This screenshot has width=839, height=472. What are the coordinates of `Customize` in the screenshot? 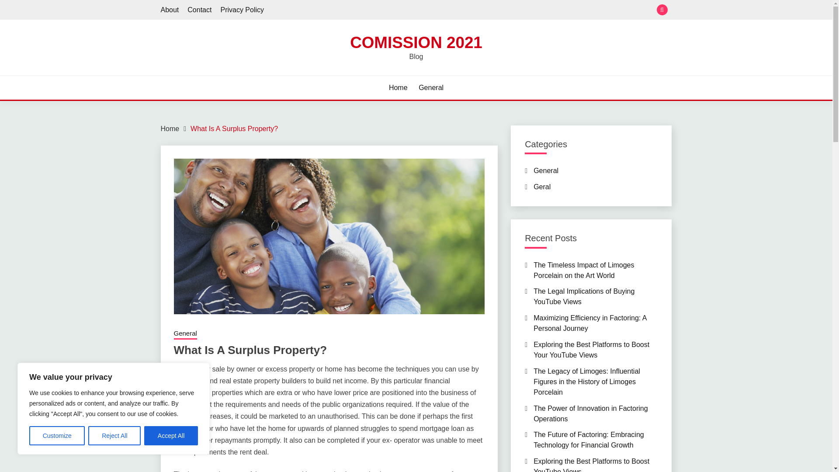 It's located at (57, 436).